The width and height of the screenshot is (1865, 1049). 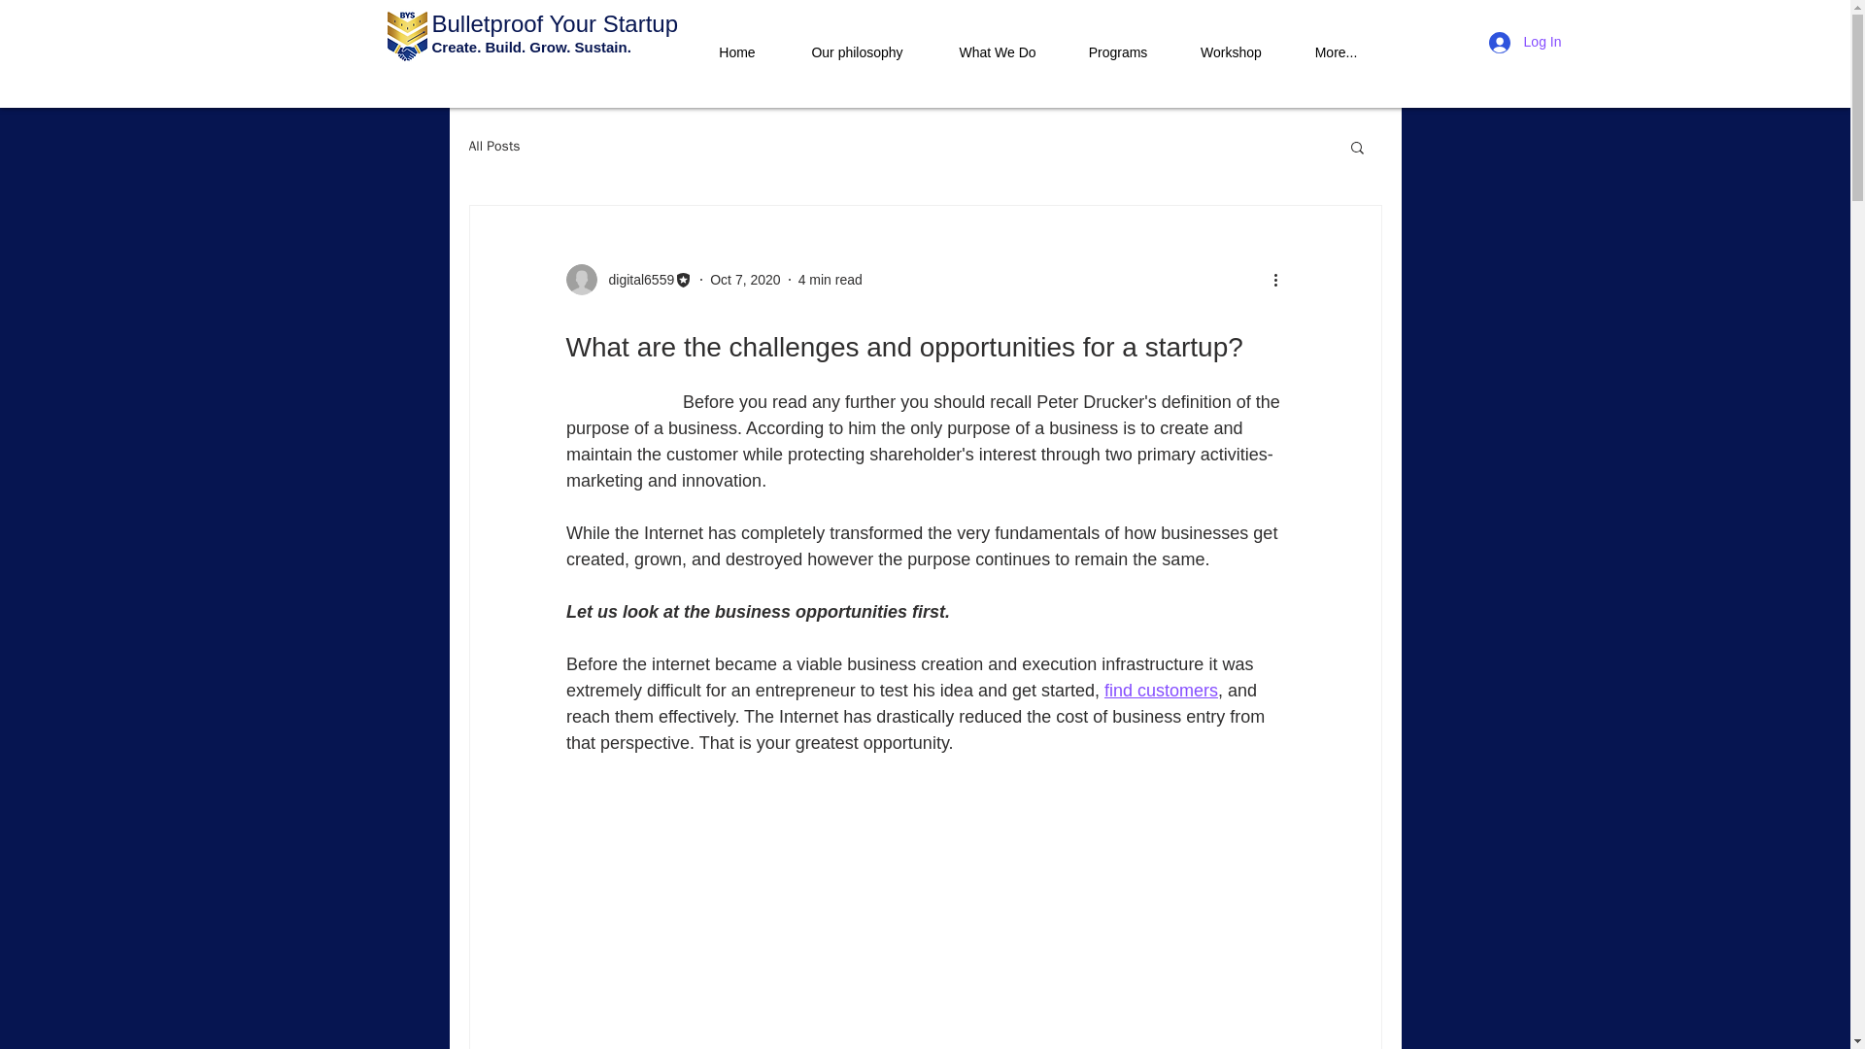 I want to click on Our philosophy, so click(x=857, y=43).